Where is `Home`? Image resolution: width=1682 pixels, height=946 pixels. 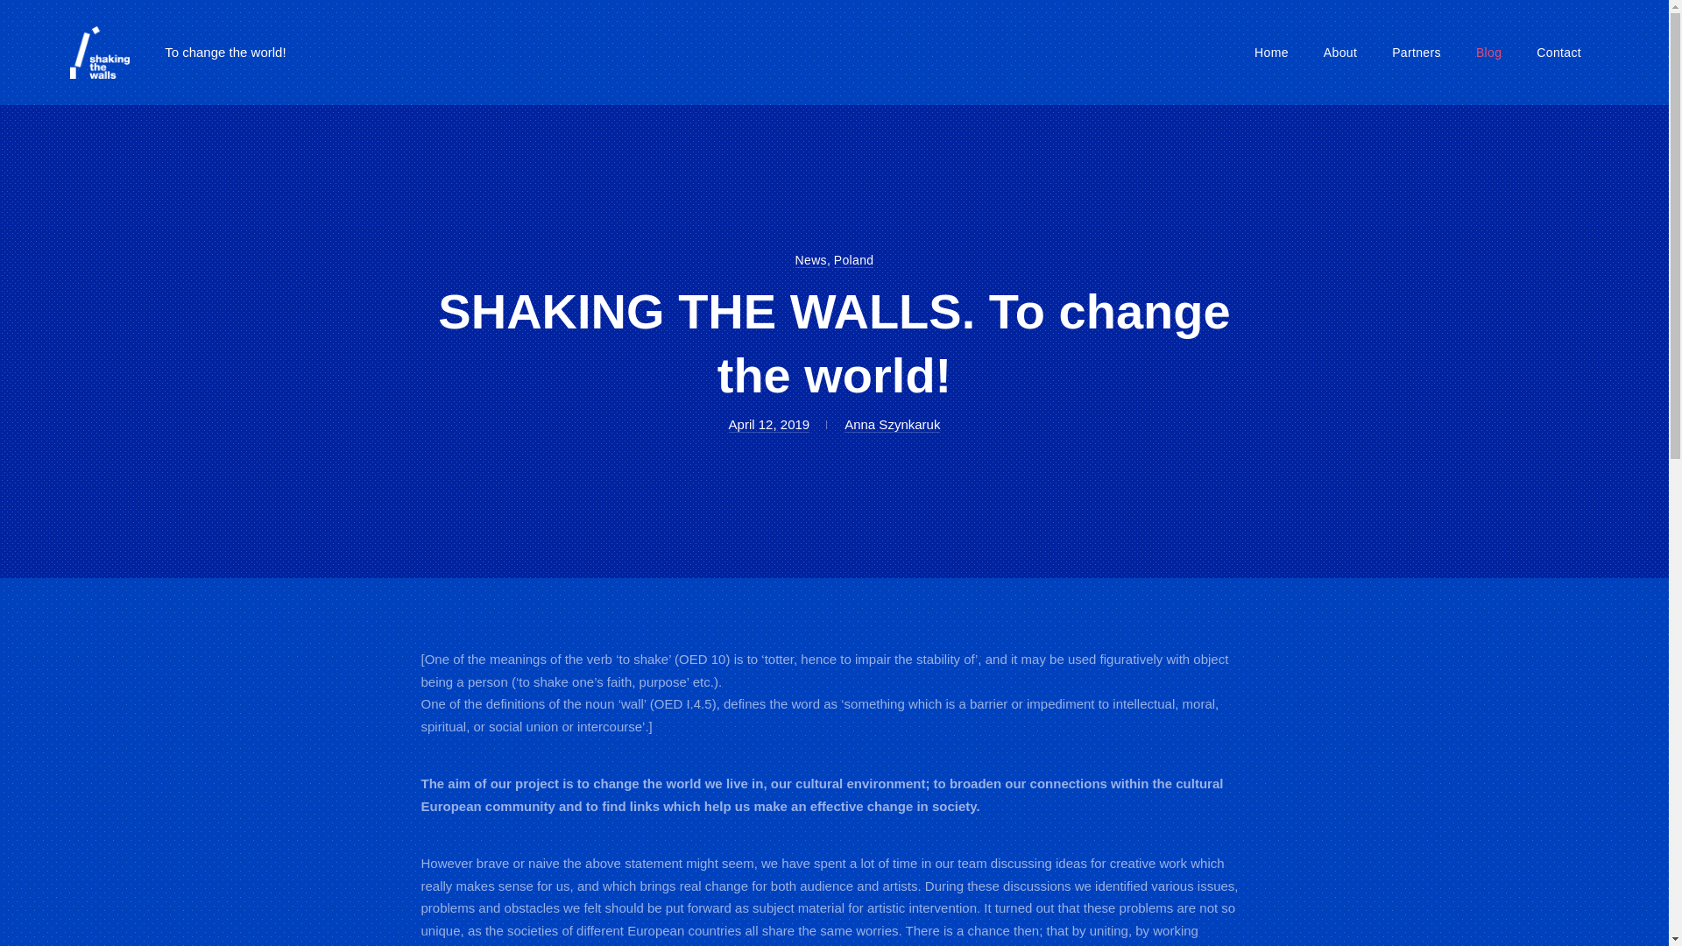
Home is located at coordinates (769, 424).